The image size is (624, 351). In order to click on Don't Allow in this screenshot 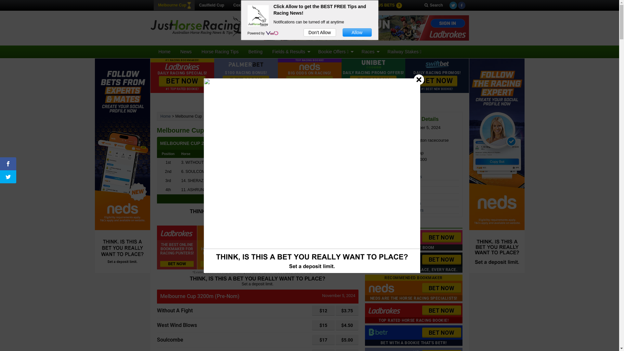, I will do `click(320, 32)`.